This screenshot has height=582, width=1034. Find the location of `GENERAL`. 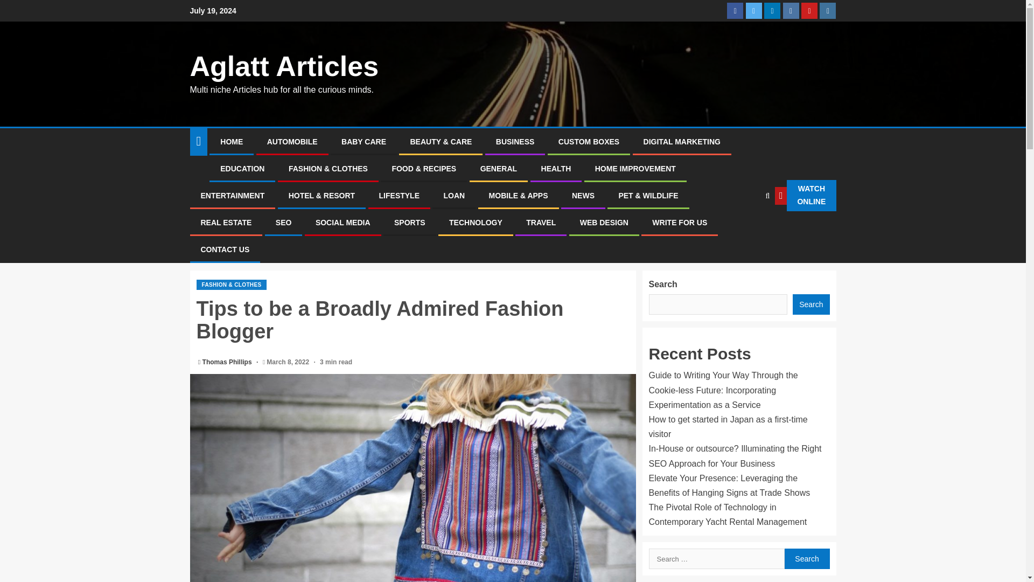

GENERAL is located at coordinates (499, 168).